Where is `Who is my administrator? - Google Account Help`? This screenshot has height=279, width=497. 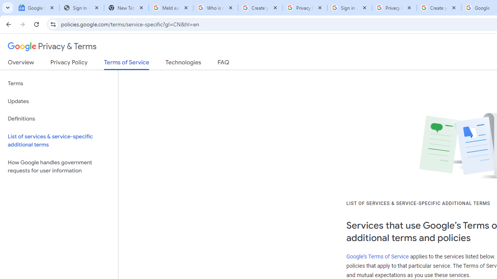 Who is my administrator? - Google Account Help is located at coordinates (215, 8).